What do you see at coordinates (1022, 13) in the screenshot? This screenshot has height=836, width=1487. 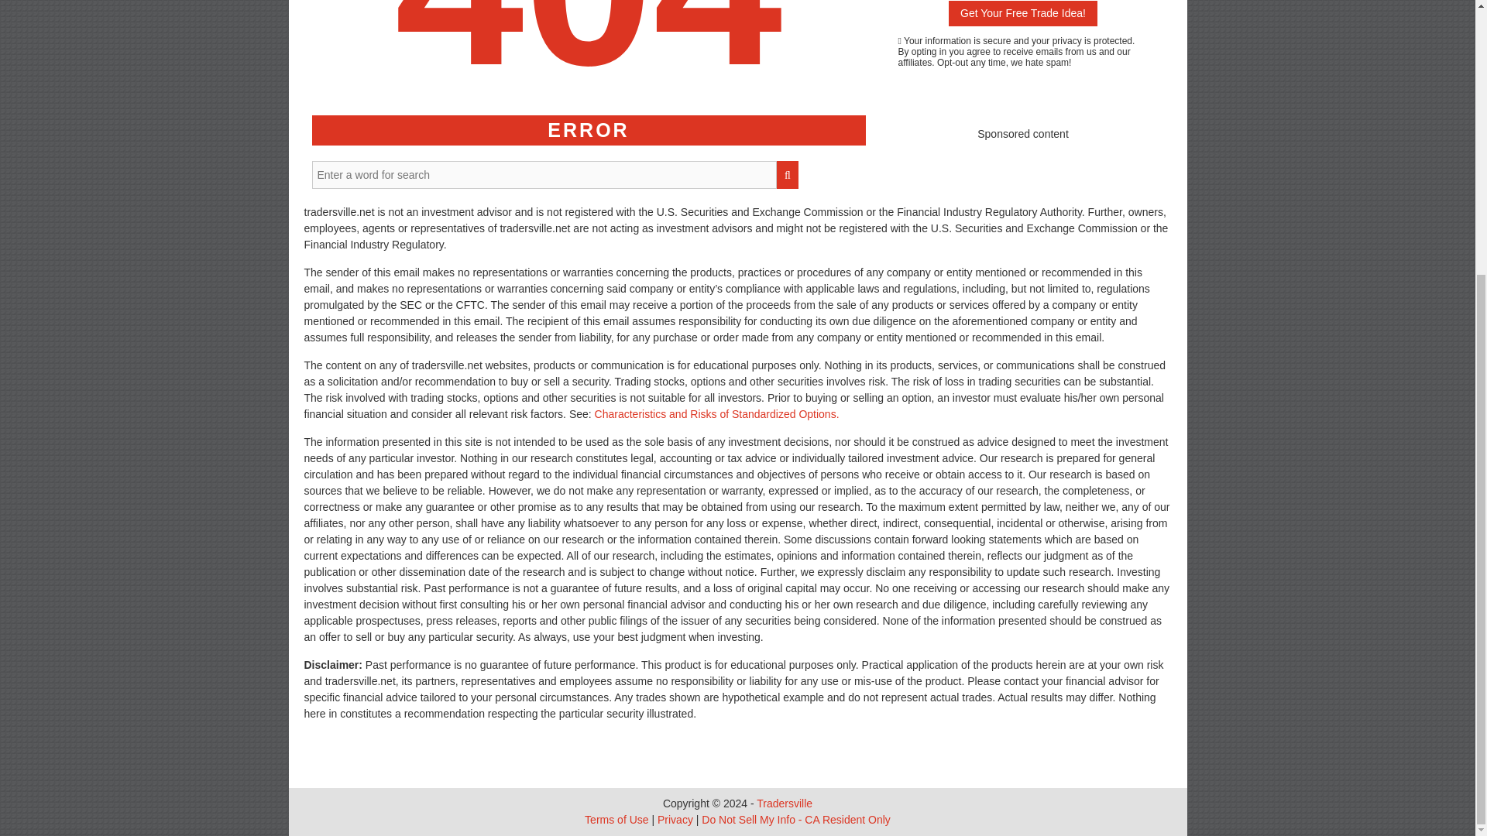 I see `Get Your Free Trade Idea!` at bounding box center [1022, 13].